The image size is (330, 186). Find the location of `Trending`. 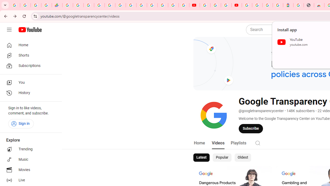

Trending is located at coordinates (29, 149).